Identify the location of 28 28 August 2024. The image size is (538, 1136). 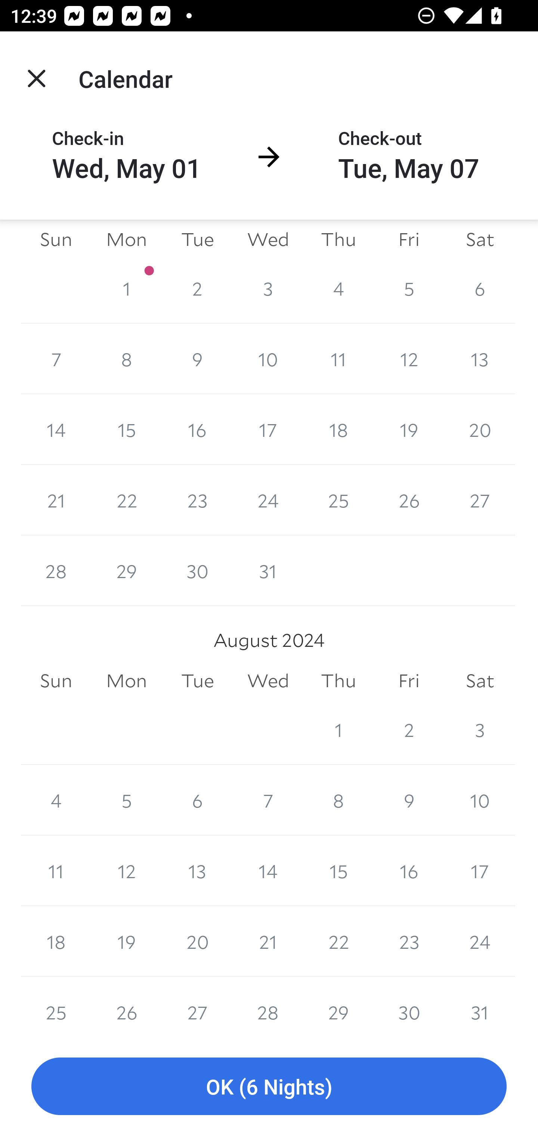
(268, 1006).